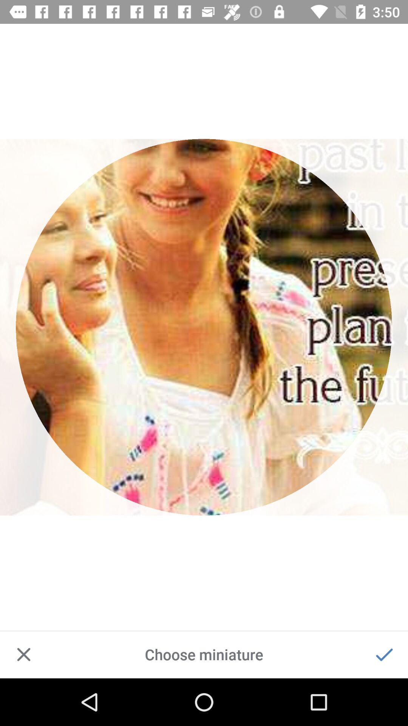  I want to click on select item next to choose miniature icon, so click(384, 654).